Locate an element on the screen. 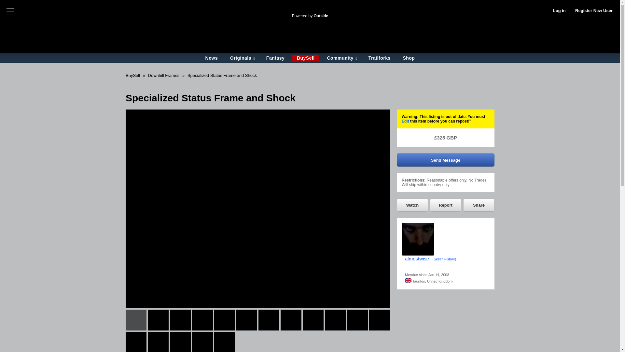 The height and width of the screenshot is (352, 625). Register New User is located at coordinates (594, 11).